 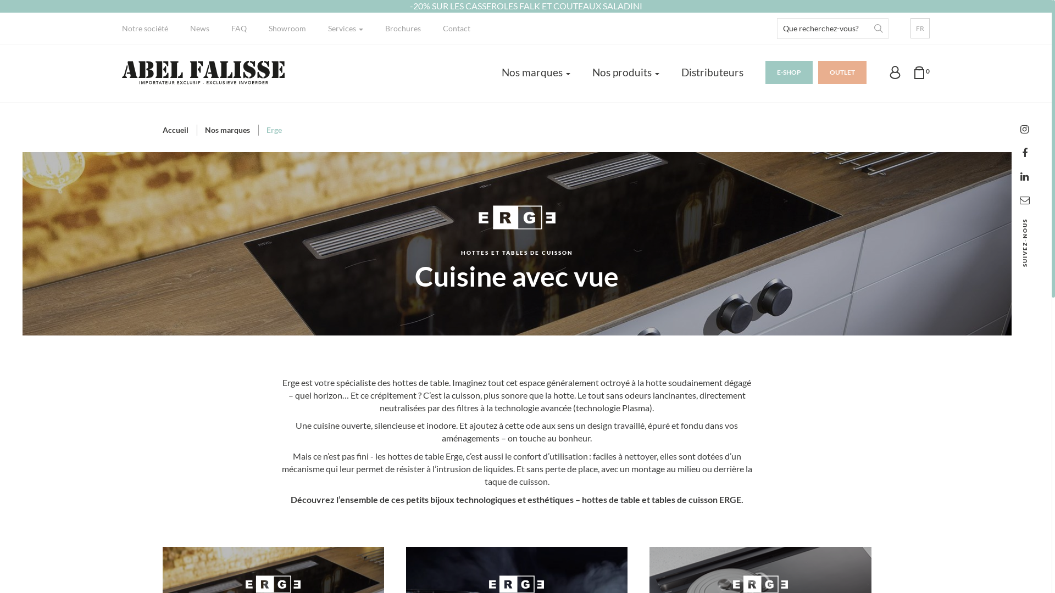 I want to click on OUTLET, so click(x=842, y=72).